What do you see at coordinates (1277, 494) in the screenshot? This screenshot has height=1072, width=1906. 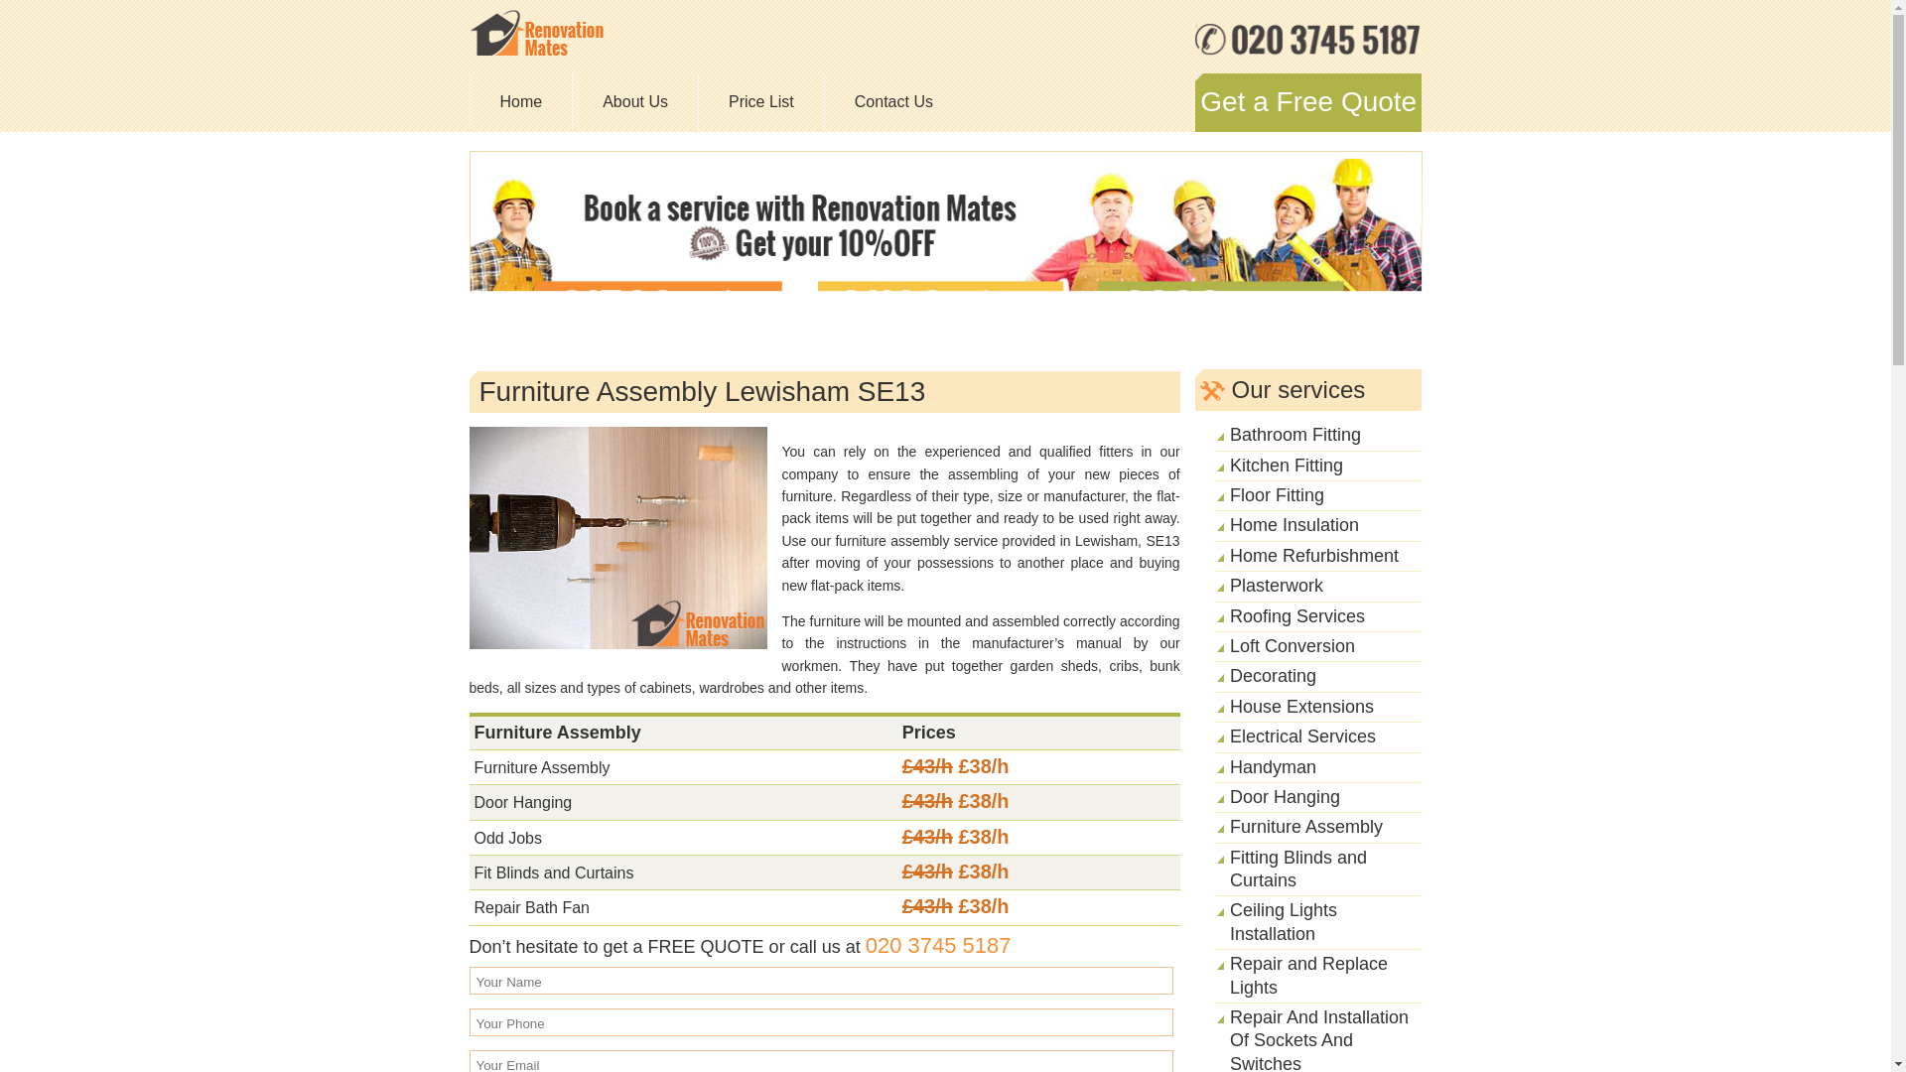 I see `Floor Fitting` at bounding box center [1277, 494].